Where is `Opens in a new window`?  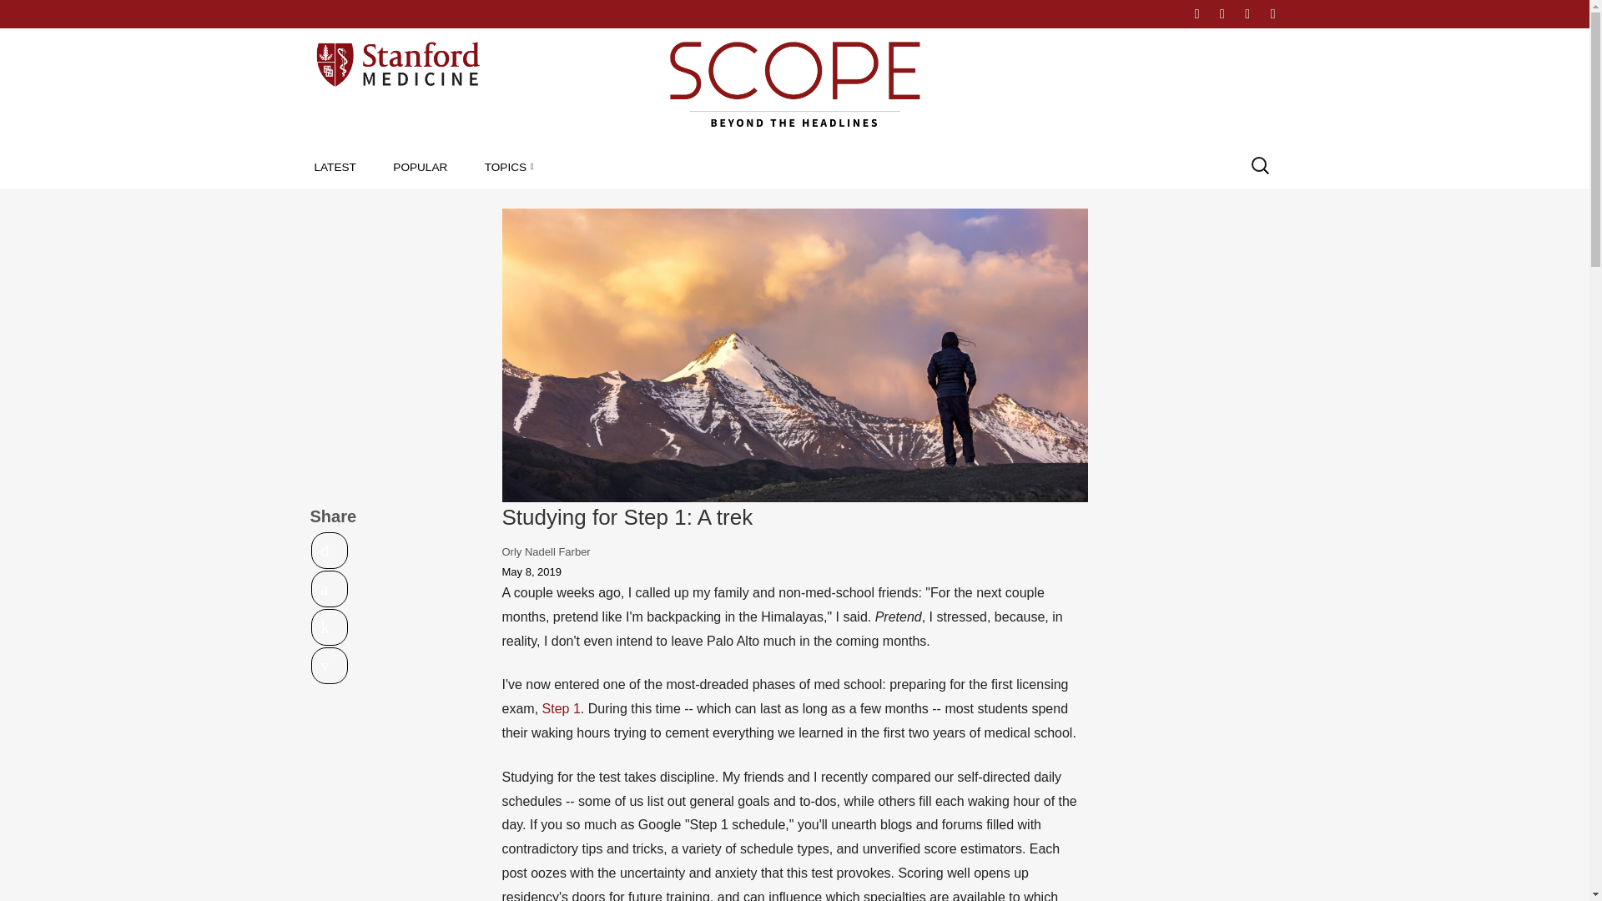
Opens in a new window is located at coordinates (330, 589).